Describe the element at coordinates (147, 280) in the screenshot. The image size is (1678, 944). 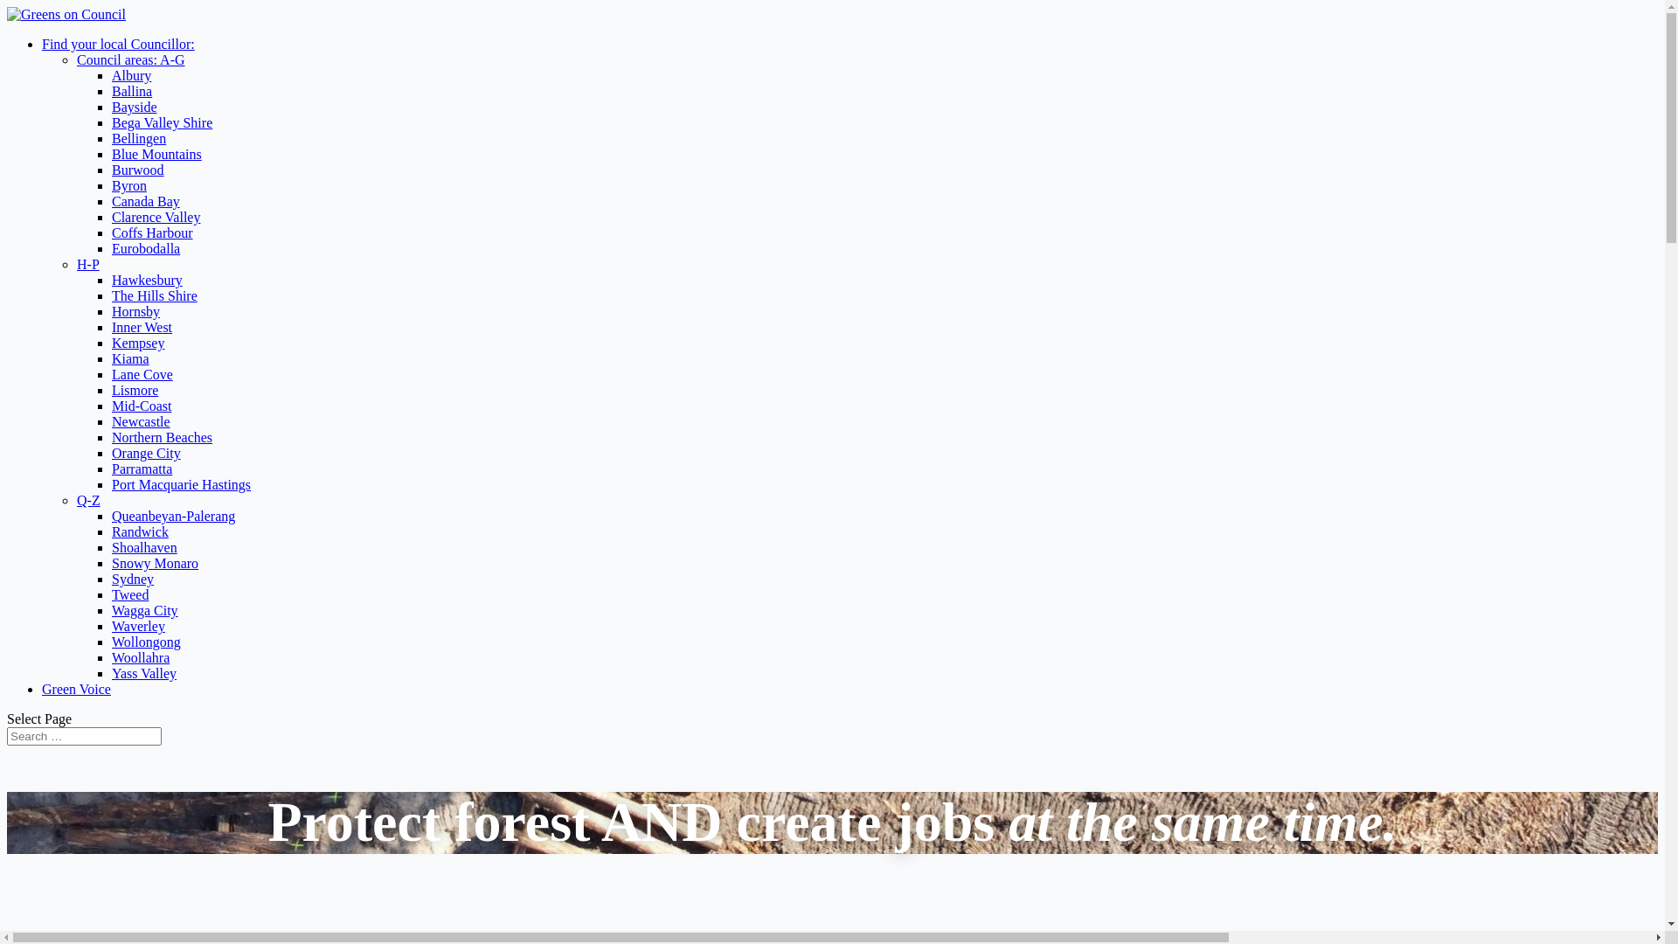
I see `Hawkesbury` at that location.